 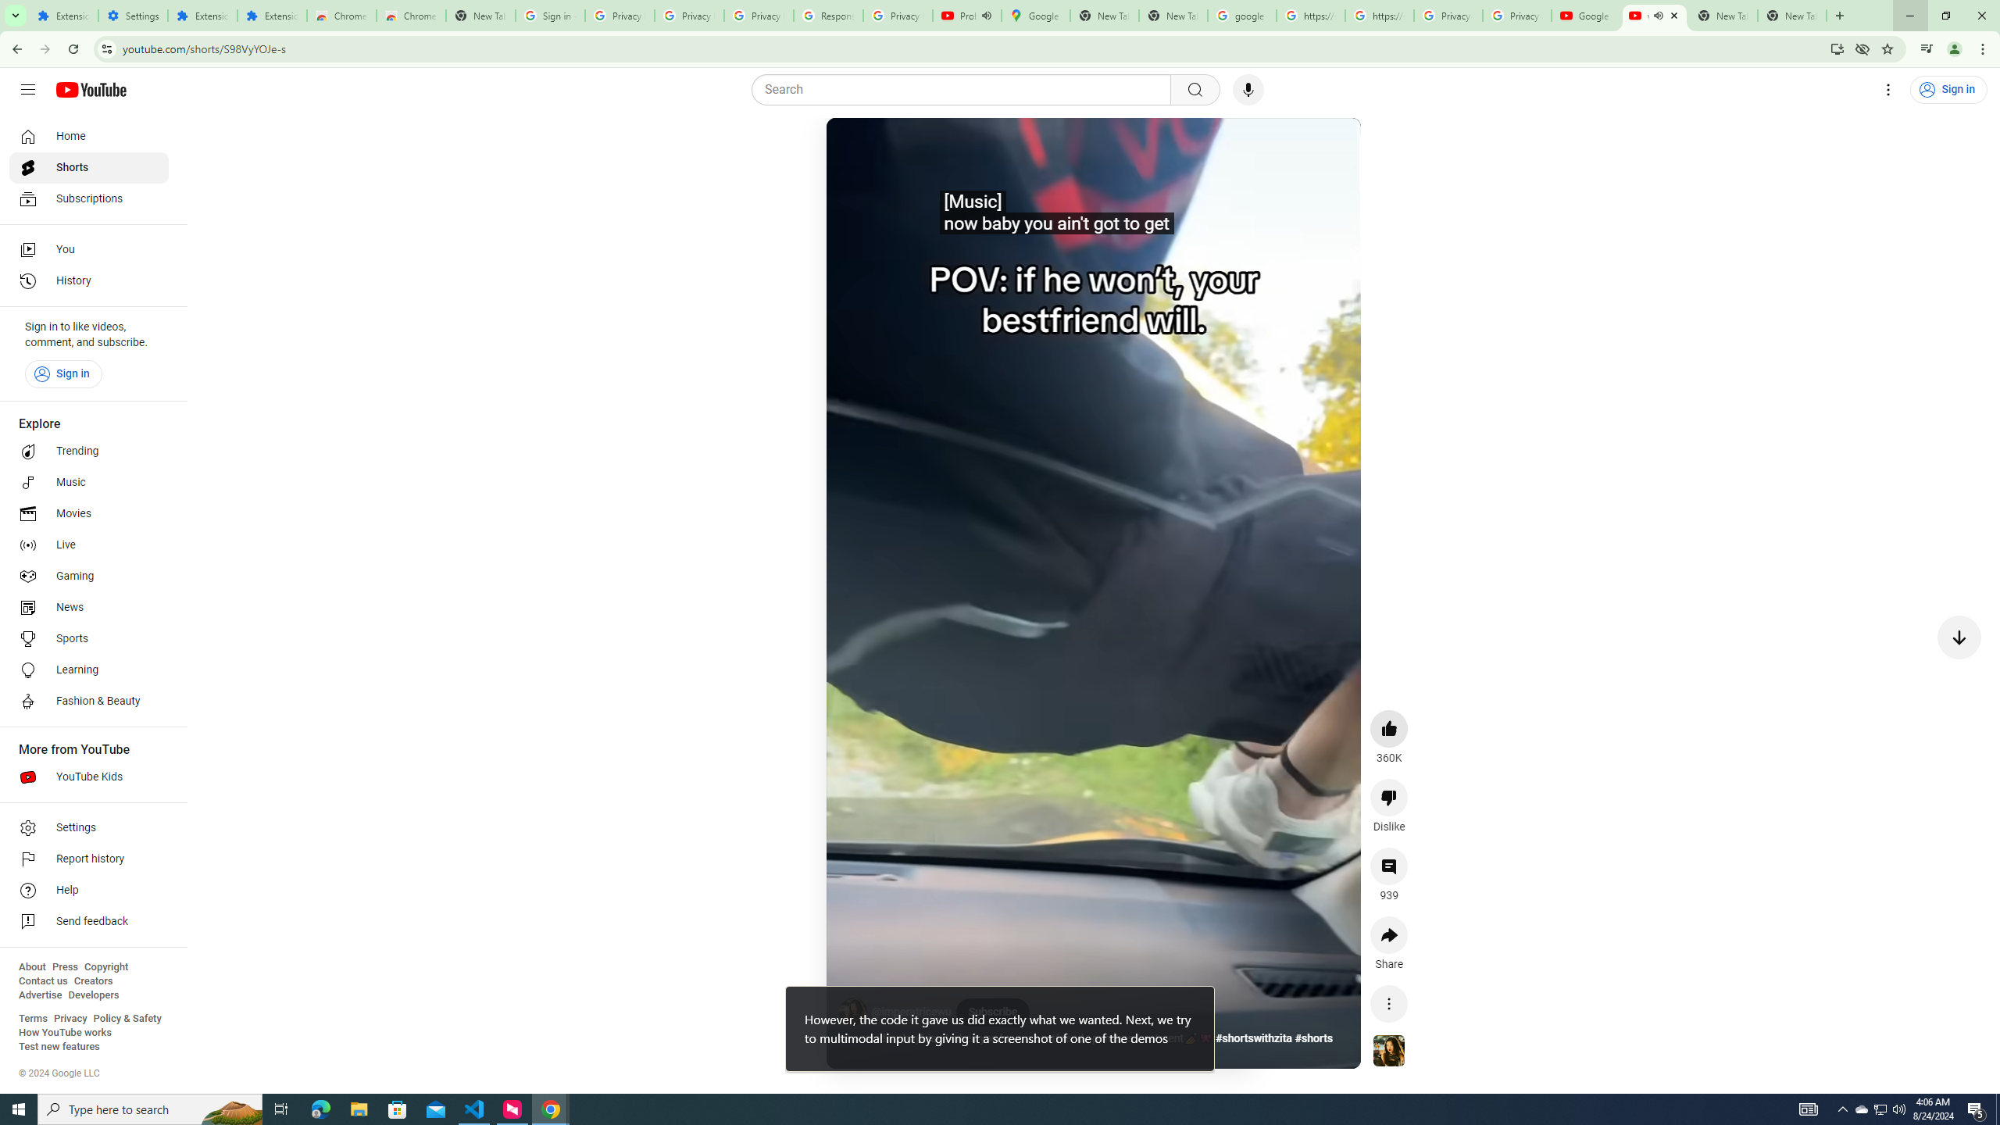 What do you see at coordinates (1380, 16) in the screenshot?
I see `https://scholar.google.com/` at bounding box center [1380, 16].